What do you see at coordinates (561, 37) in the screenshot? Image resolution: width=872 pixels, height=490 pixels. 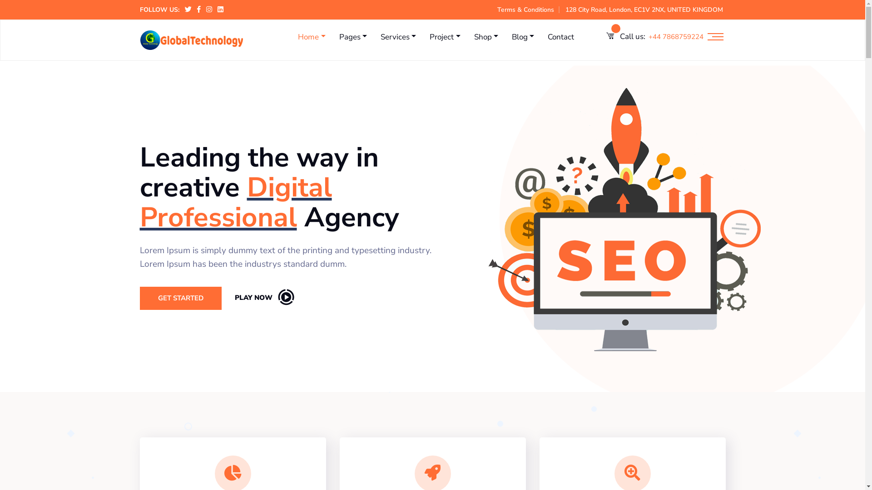 I see `Contact` at bounding box center [561, 37].